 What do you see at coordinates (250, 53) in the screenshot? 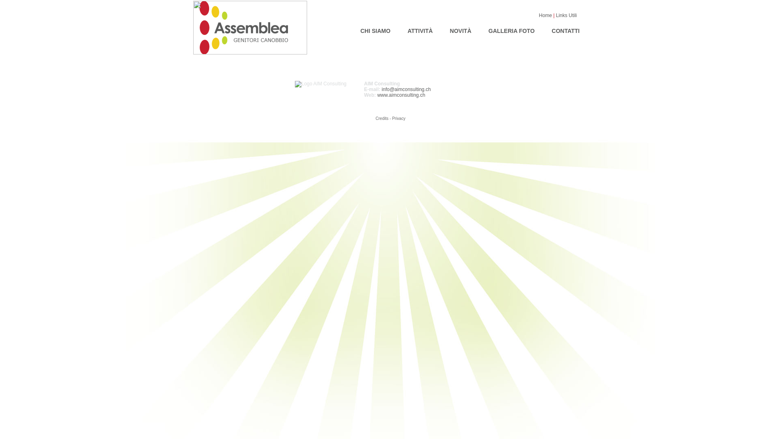
I see `AGC - Assemblea Genitori Canobbio` at bounding box center [250, 53].